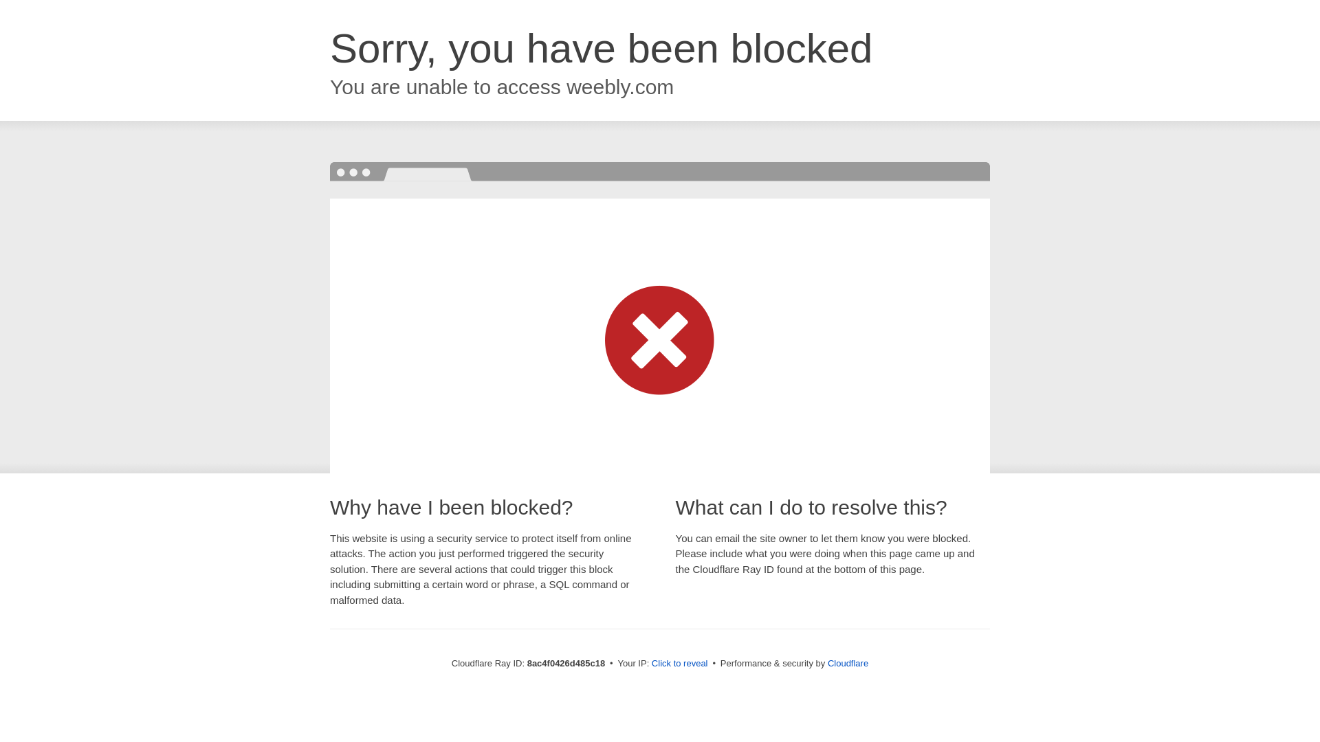 This screenshot has width=1320, height=742. Describe the element at coordinates (678, 664) in the screenshot. I see `Click to reveal` at that location.